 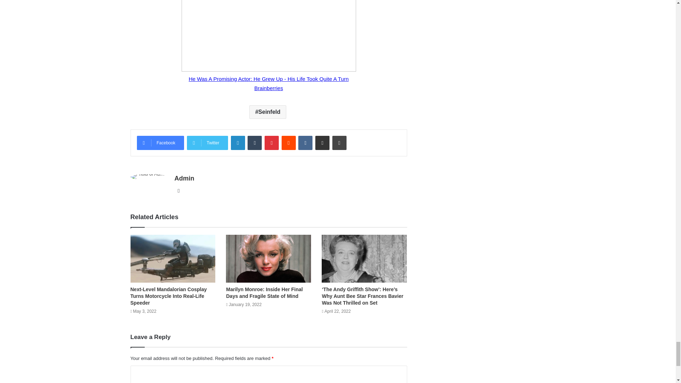 What do you see at coordinates (289, 143) in the screenshot?
I see `Reddit` at bounding box center [289, 143].